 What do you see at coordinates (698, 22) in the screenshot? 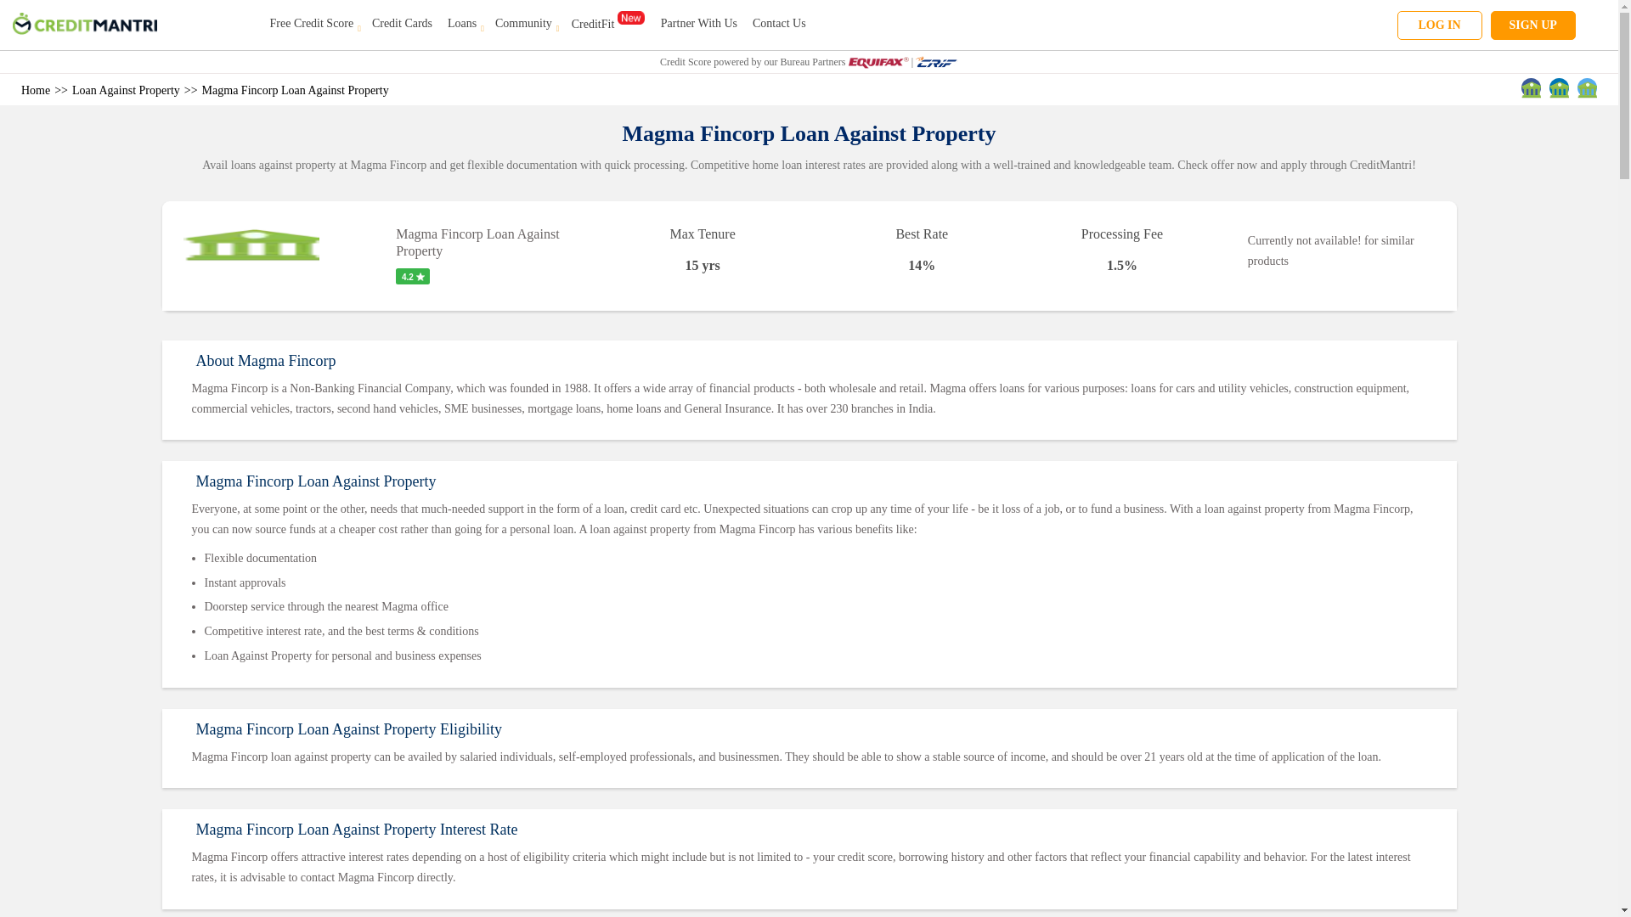
I see `Partner With Us` at bounding box center [698, 22].